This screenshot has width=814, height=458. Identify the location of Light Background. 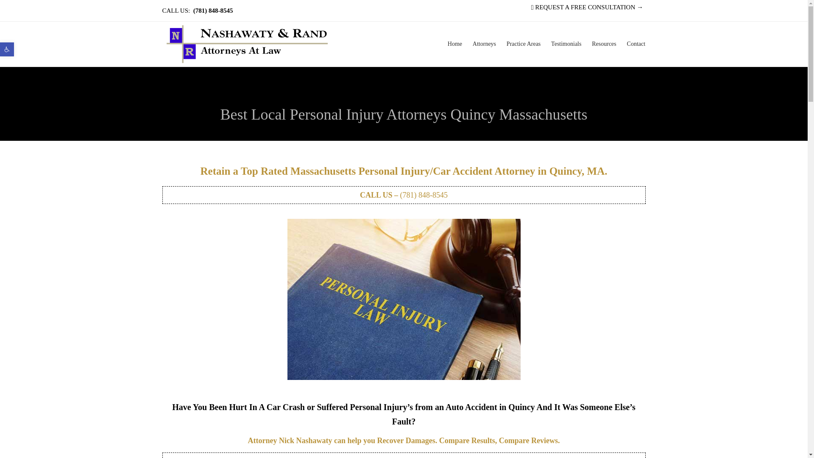
(7, 49).